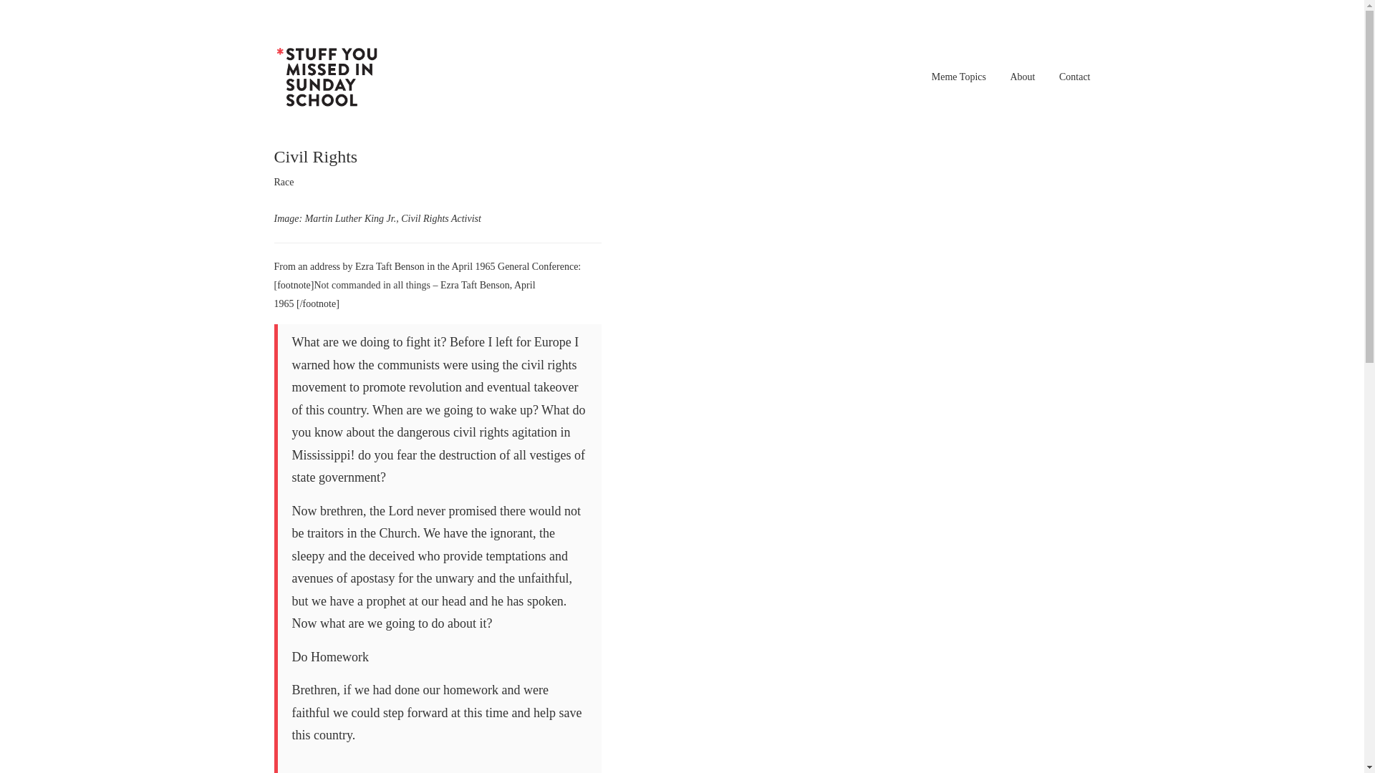  I want to click on Not commanded in all things, so click(371, 285).